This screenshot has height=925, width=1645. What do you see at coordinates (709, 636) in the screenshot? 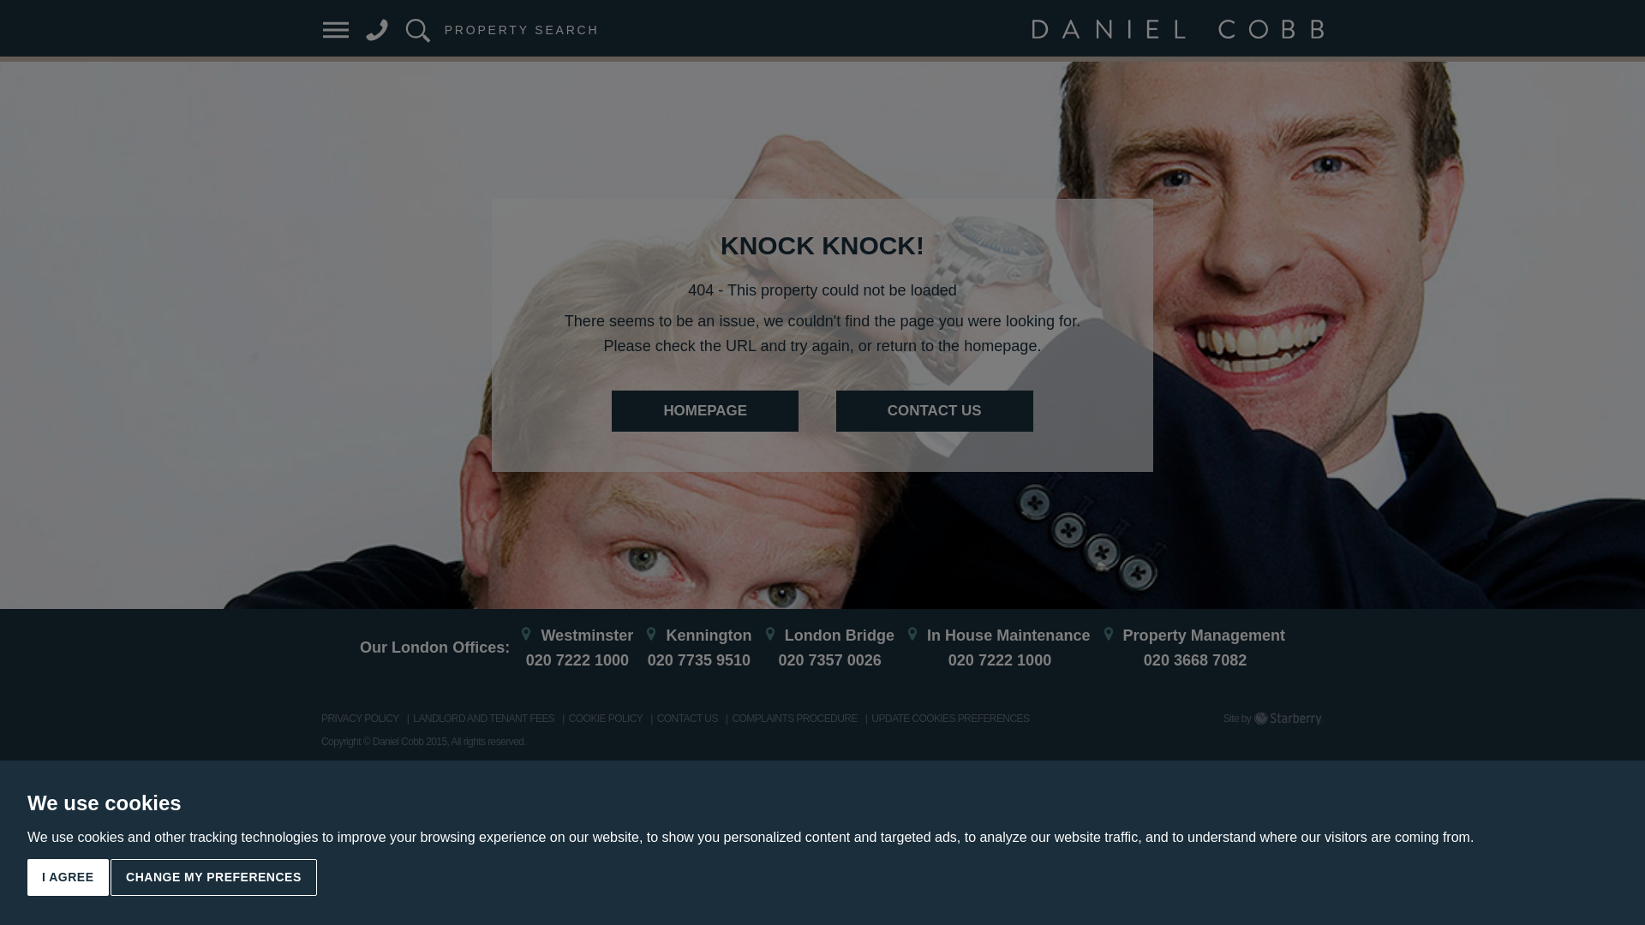
I see `Kennington` at bounding box center [709, 636].